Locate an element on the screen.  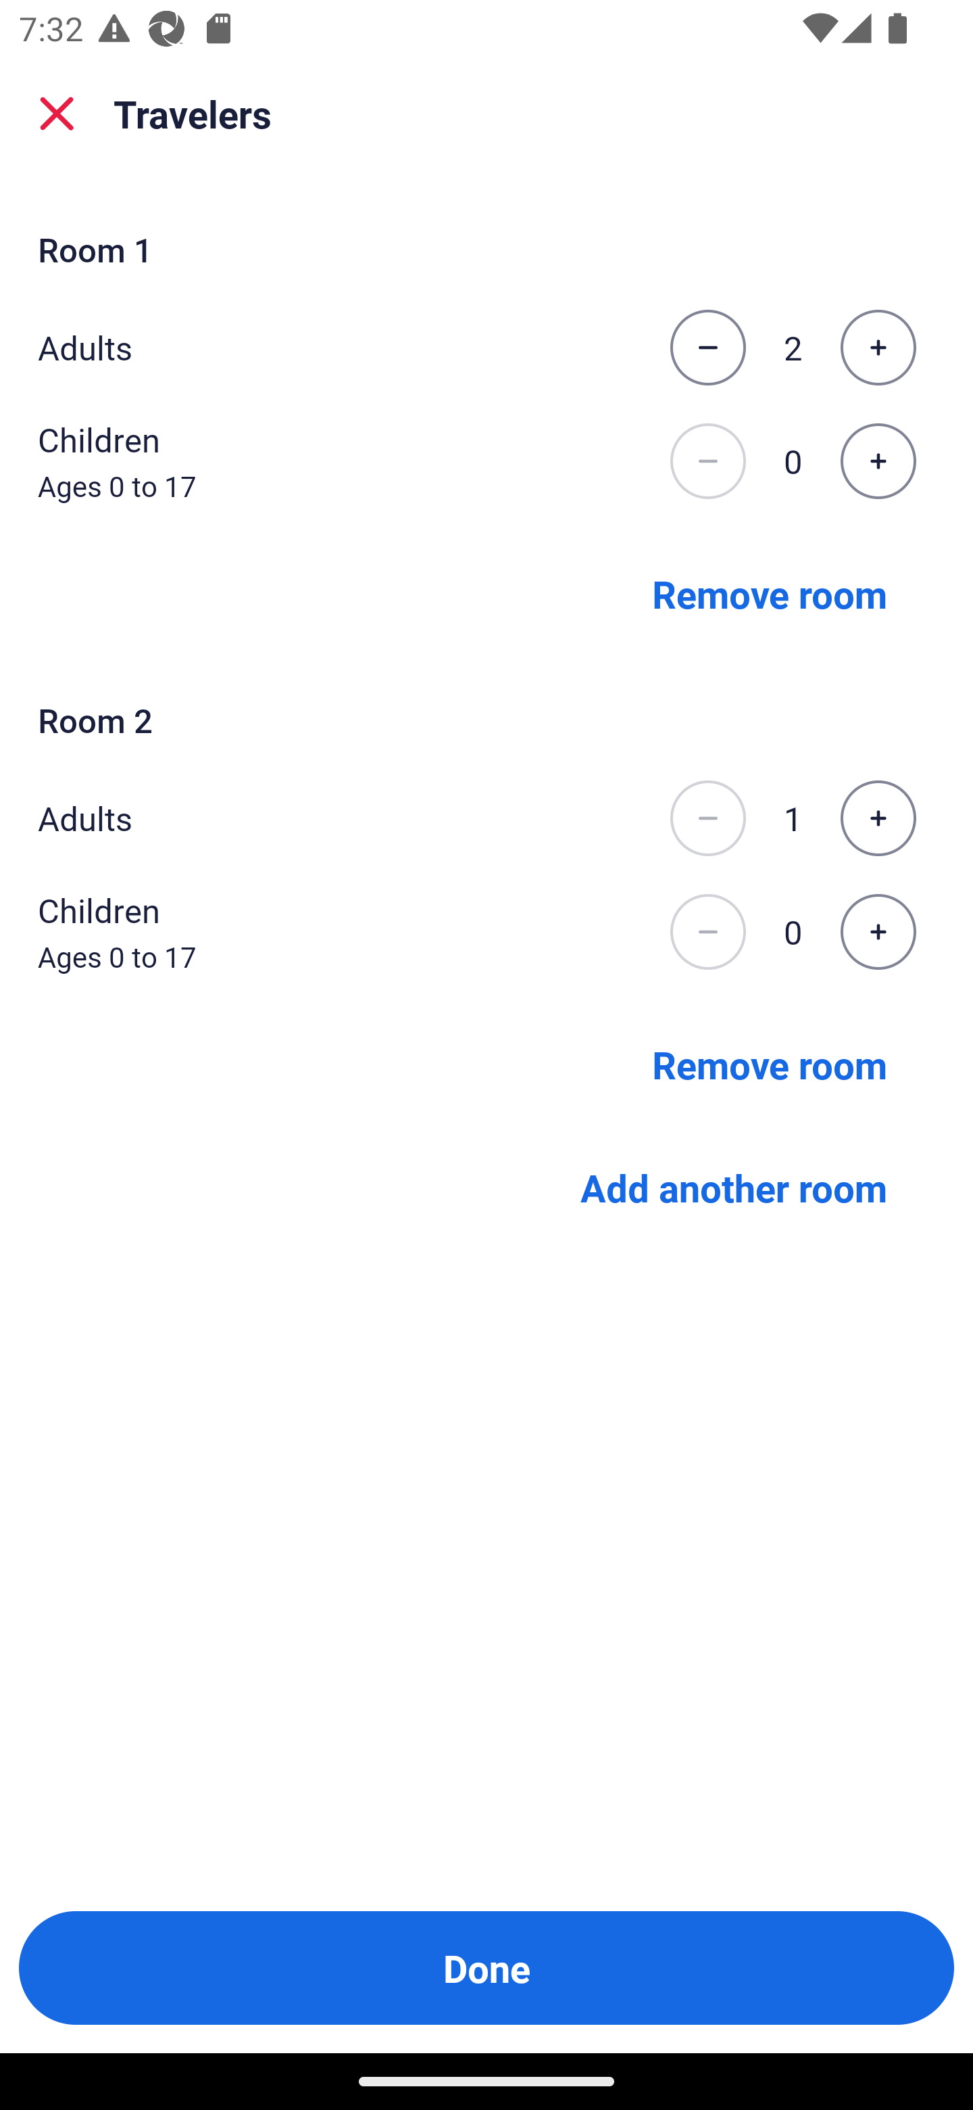
Decrease the number of children is located at coordinates (707, 932).